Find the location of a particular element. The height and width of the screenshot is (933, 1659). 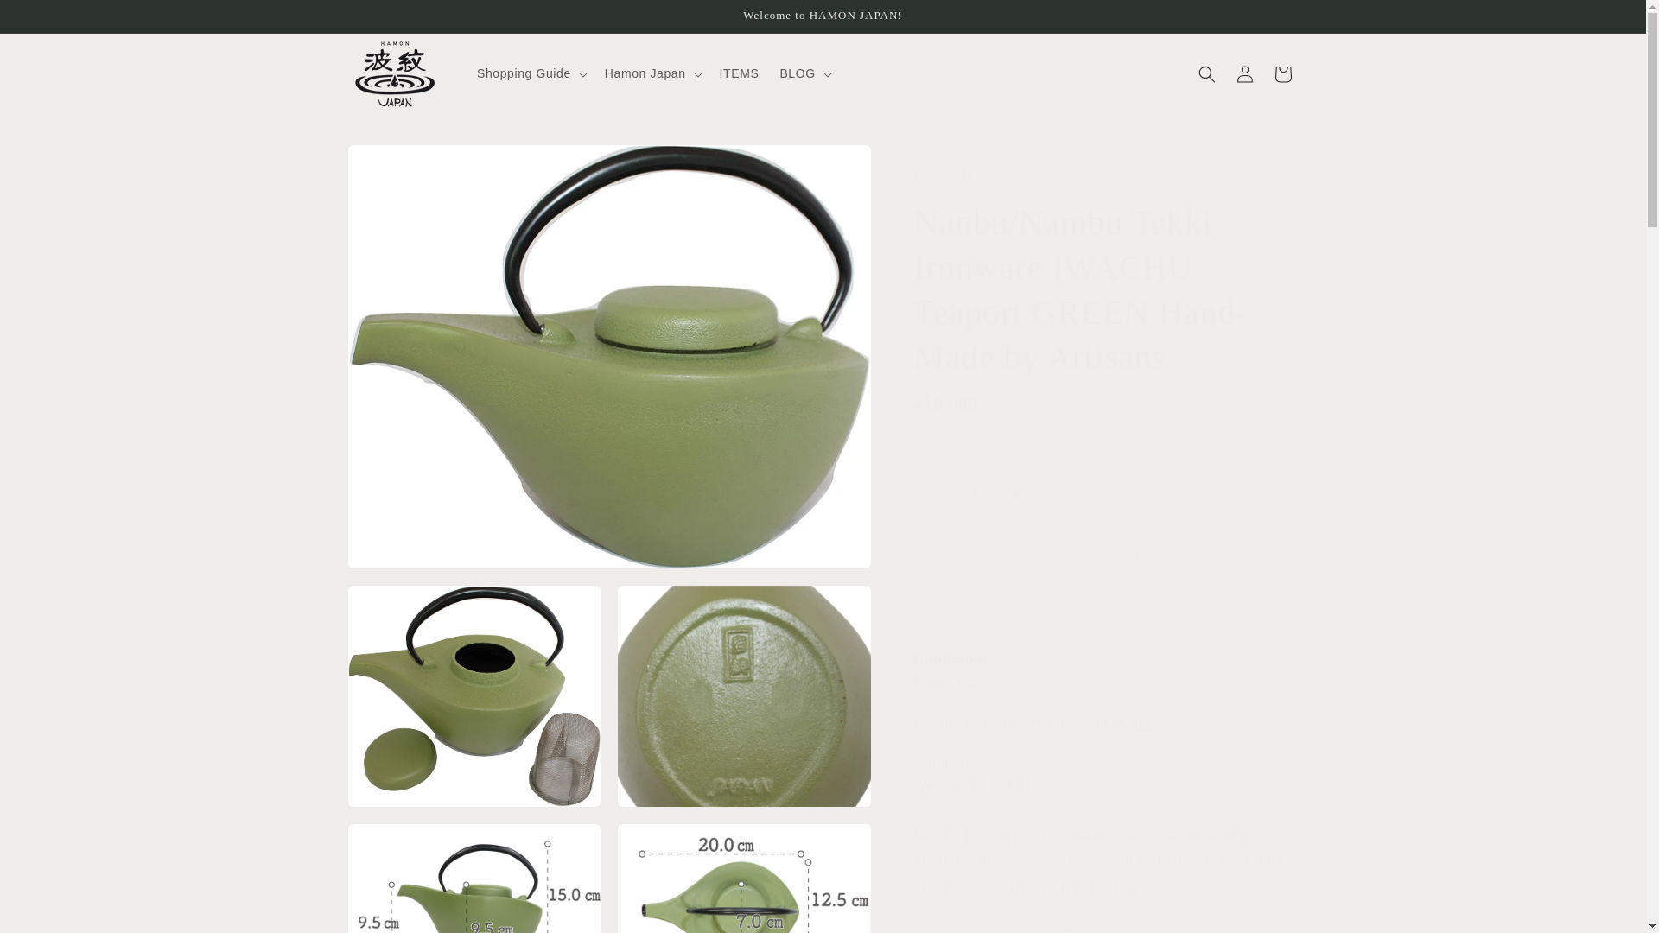

Skip to product information is located at coordinates (399, 164).